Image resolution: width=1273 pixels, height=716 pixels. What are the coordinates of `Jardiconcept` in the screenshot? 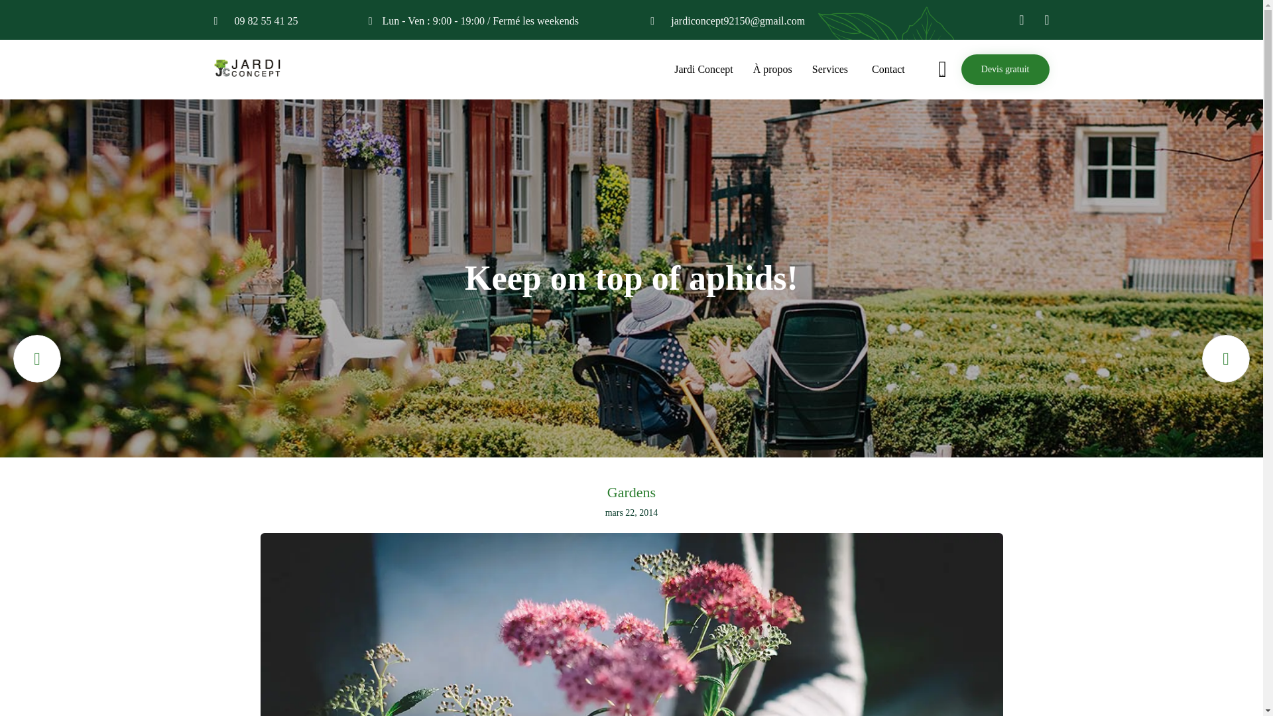 It's located at (249, 68).